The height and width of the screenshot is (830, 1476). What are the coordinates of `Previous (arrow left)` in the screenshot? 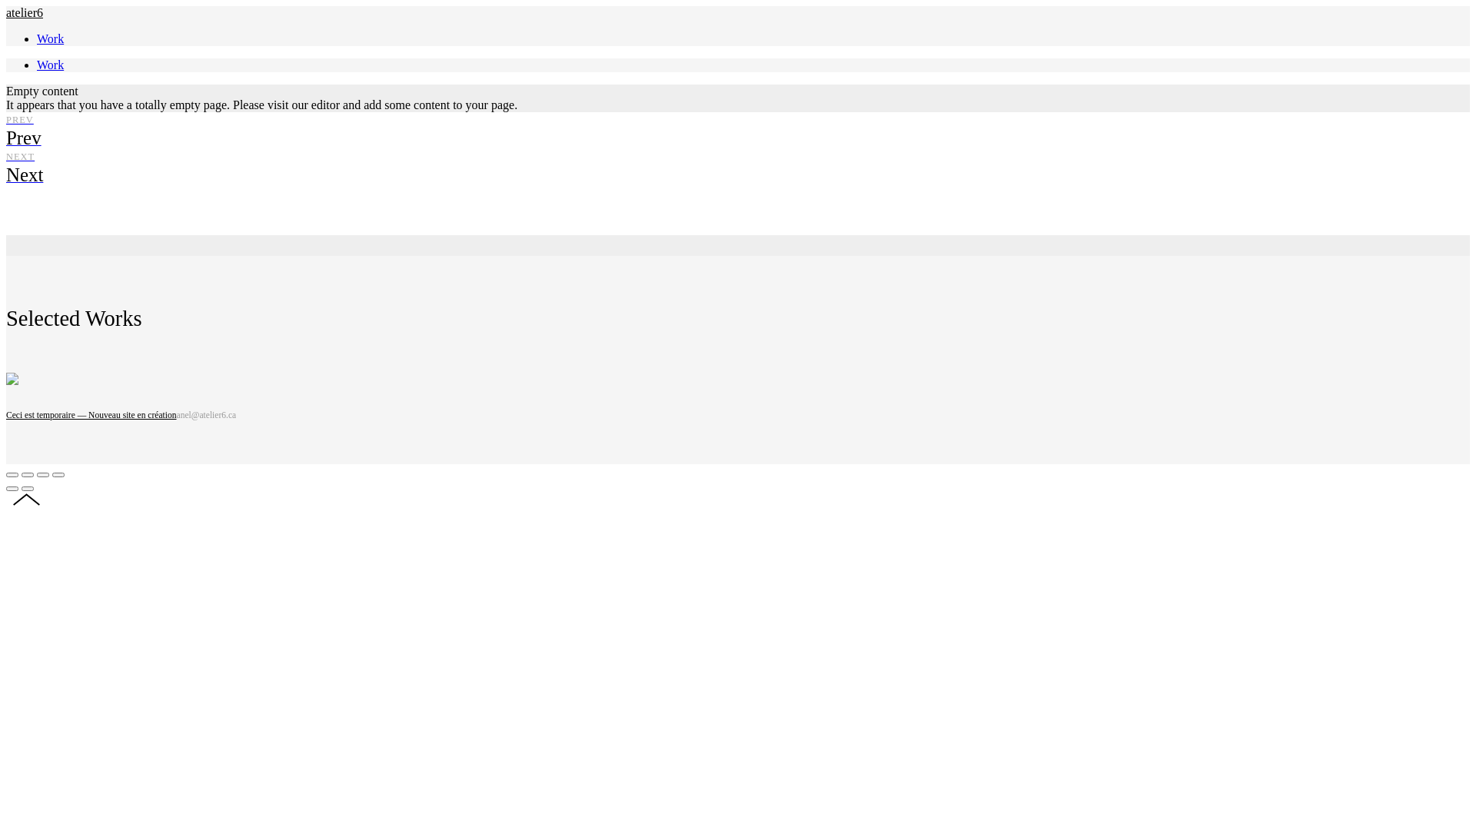 It's located at (12, 488).